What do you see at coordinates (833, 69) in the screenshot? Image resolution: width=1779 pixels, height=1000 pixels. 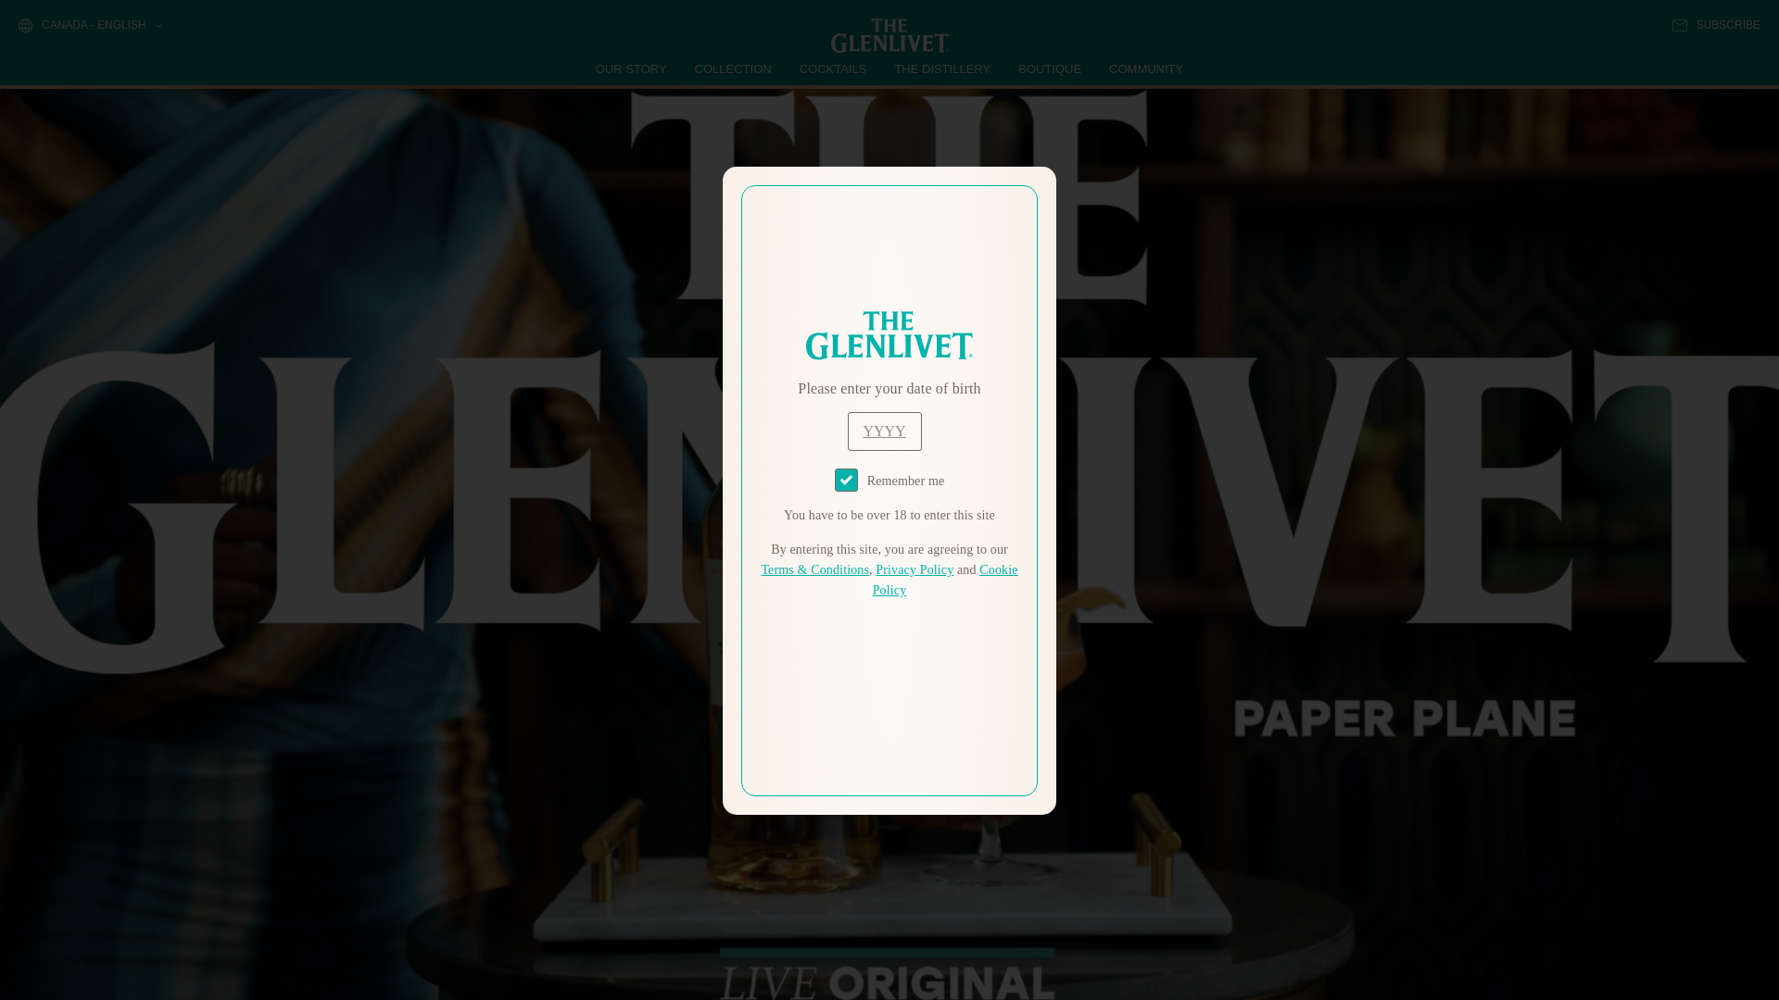 I see `COCKTAILS` at bounding box center [833, 69].